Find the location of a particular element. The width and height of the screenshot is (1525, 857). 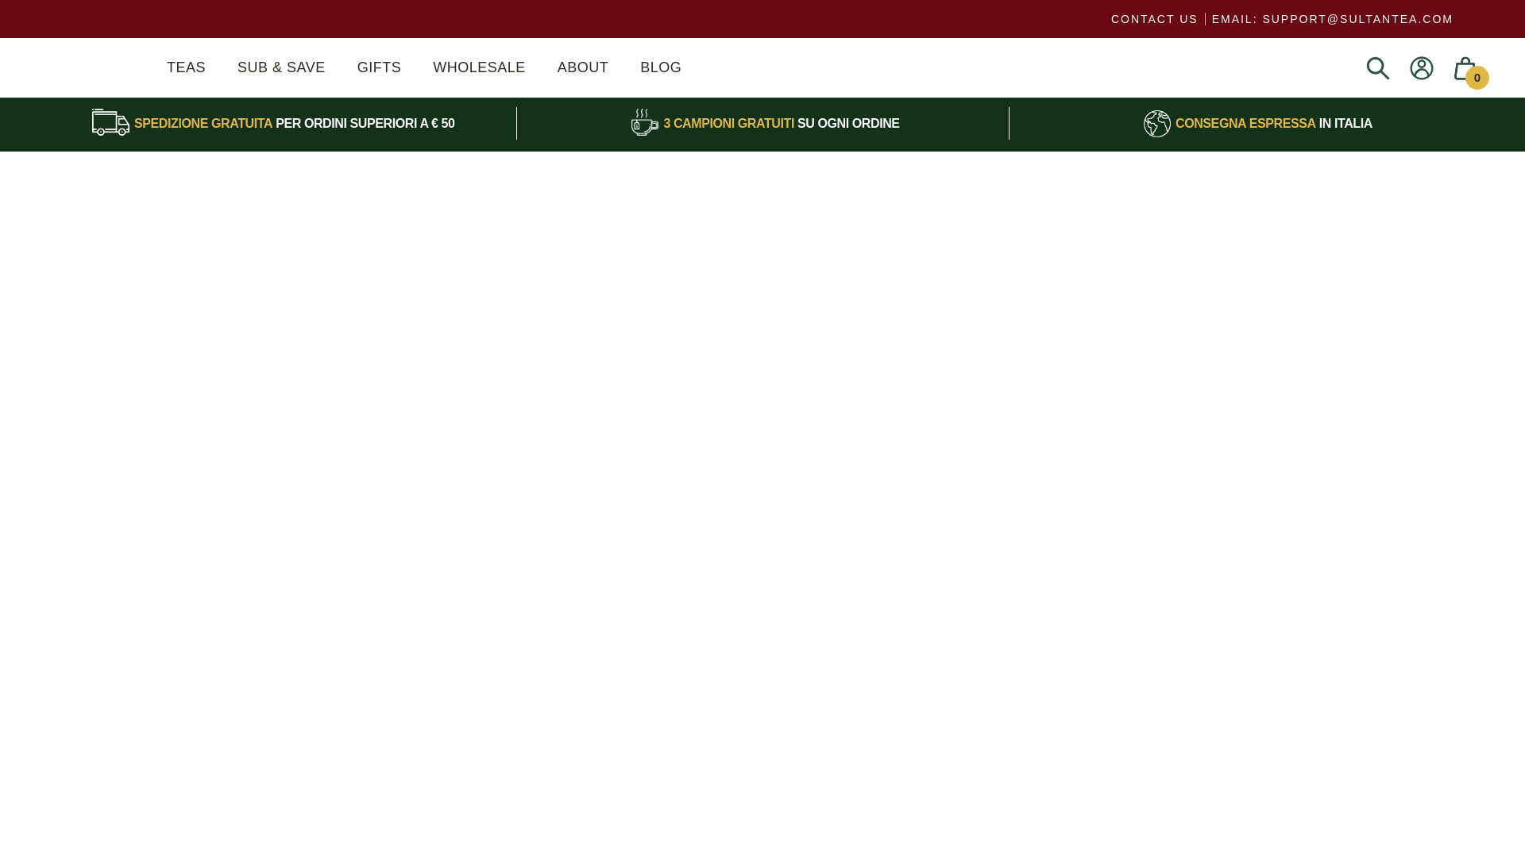

TEAS is located at coordinates (186, 67).